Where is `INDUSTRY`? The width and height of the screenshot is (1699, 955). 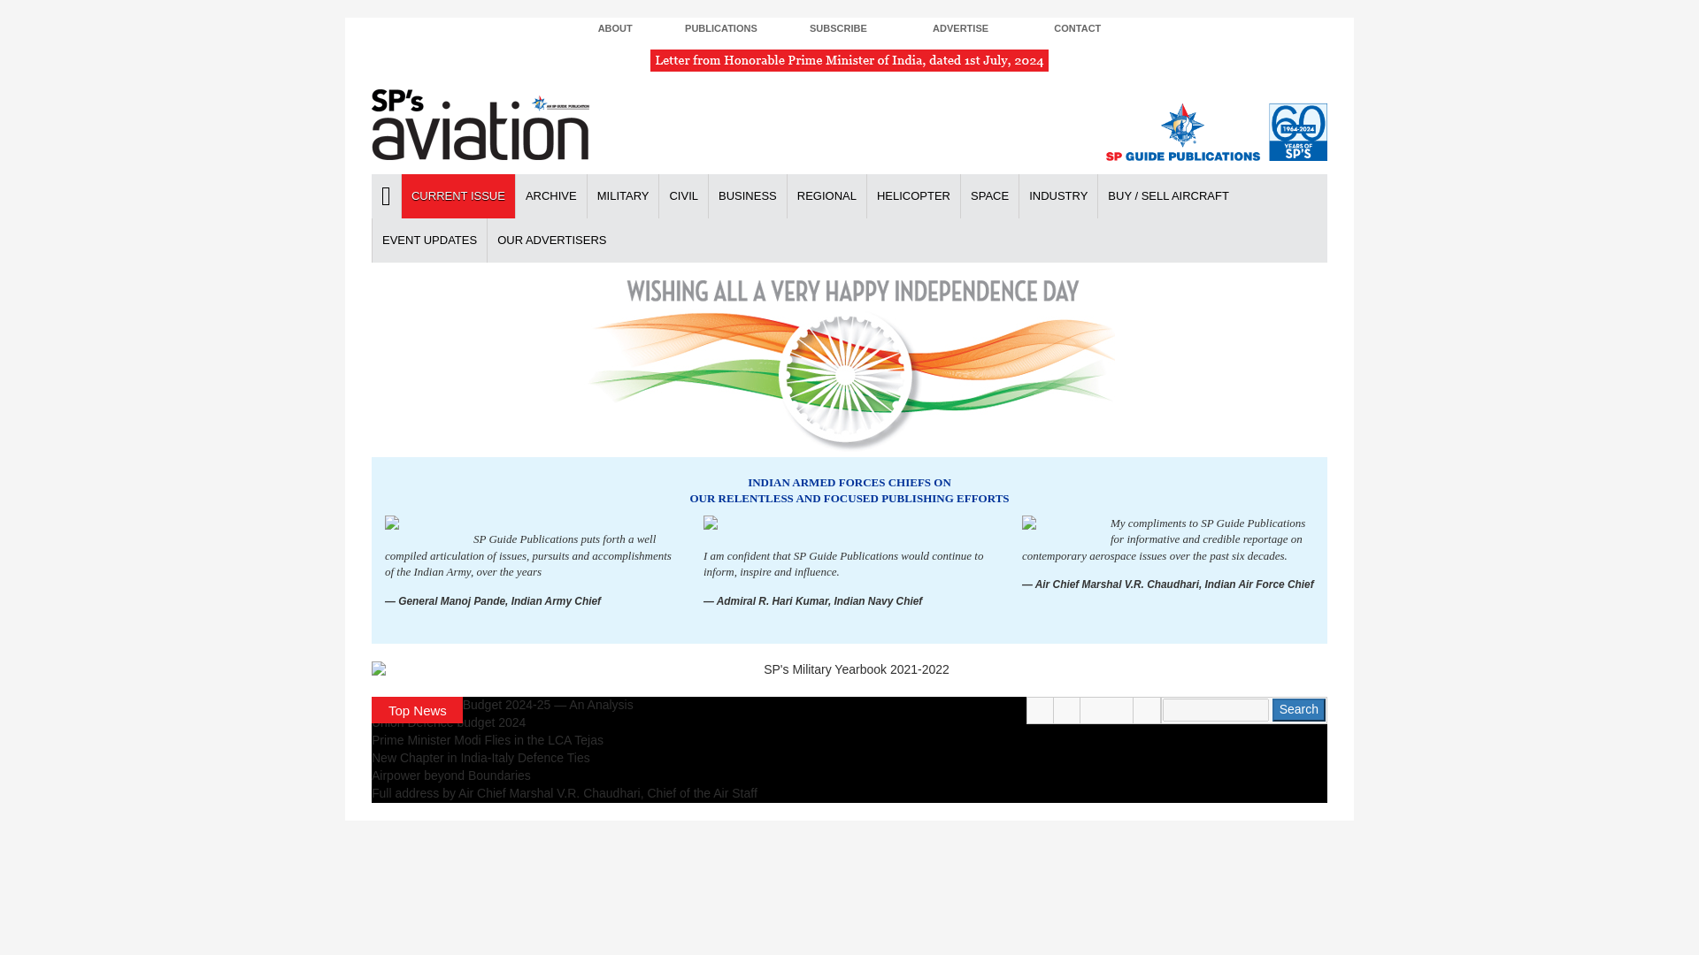 INDUSTRY is located at coordinates (1057, 196).